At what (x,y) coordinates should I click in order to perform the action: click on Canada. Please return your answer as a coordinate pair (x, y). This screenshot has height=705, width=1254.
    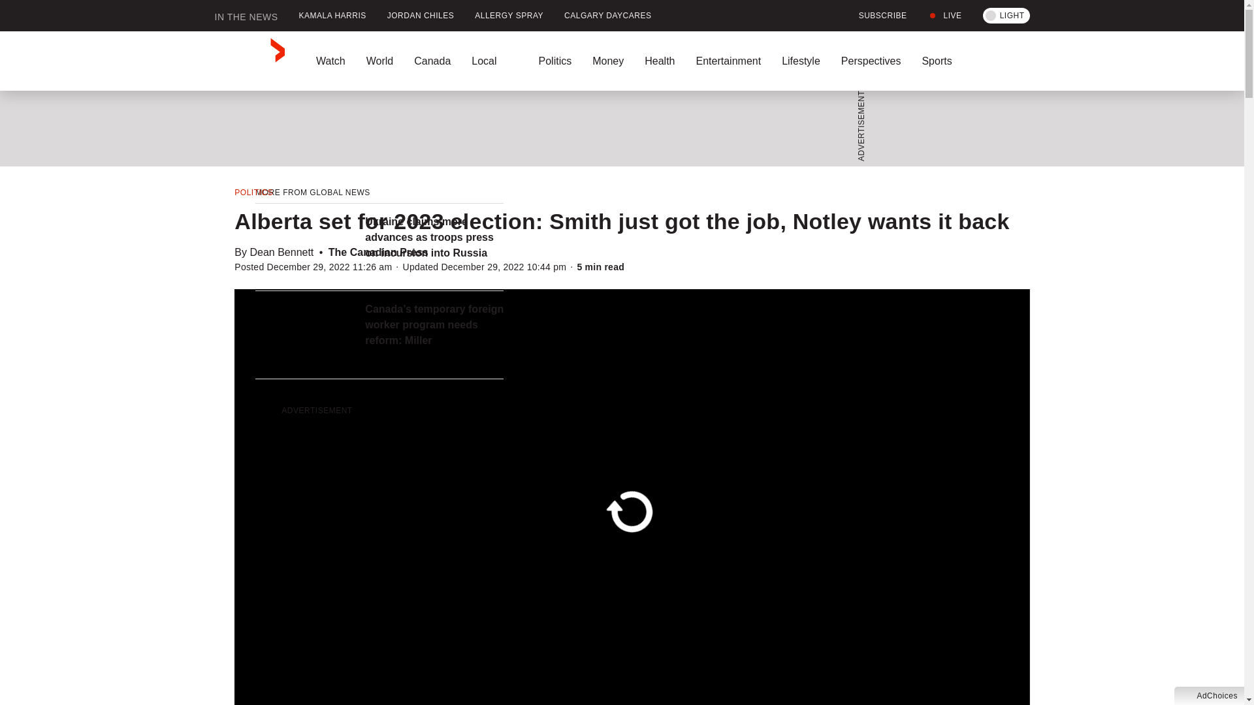
    Looking at the image, I should click on (432, 61).